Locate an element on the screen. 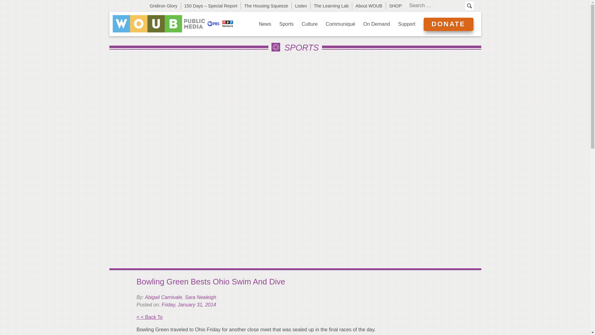  The Learning Lab is located at coordinates (331, 6).